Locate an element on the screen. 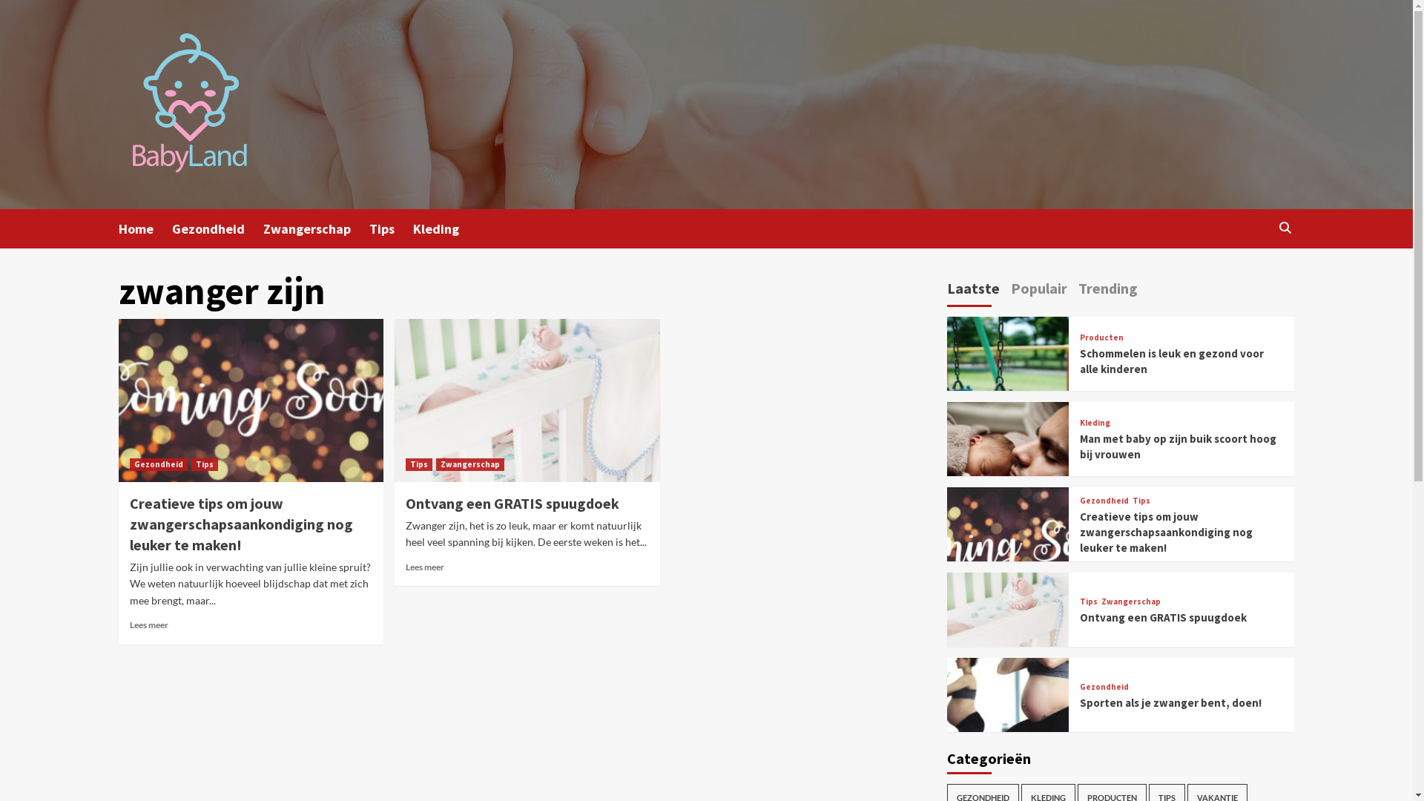 The height and width of the screenshot is (801, 1424). Lees meer is located at coordinates (425, 567).